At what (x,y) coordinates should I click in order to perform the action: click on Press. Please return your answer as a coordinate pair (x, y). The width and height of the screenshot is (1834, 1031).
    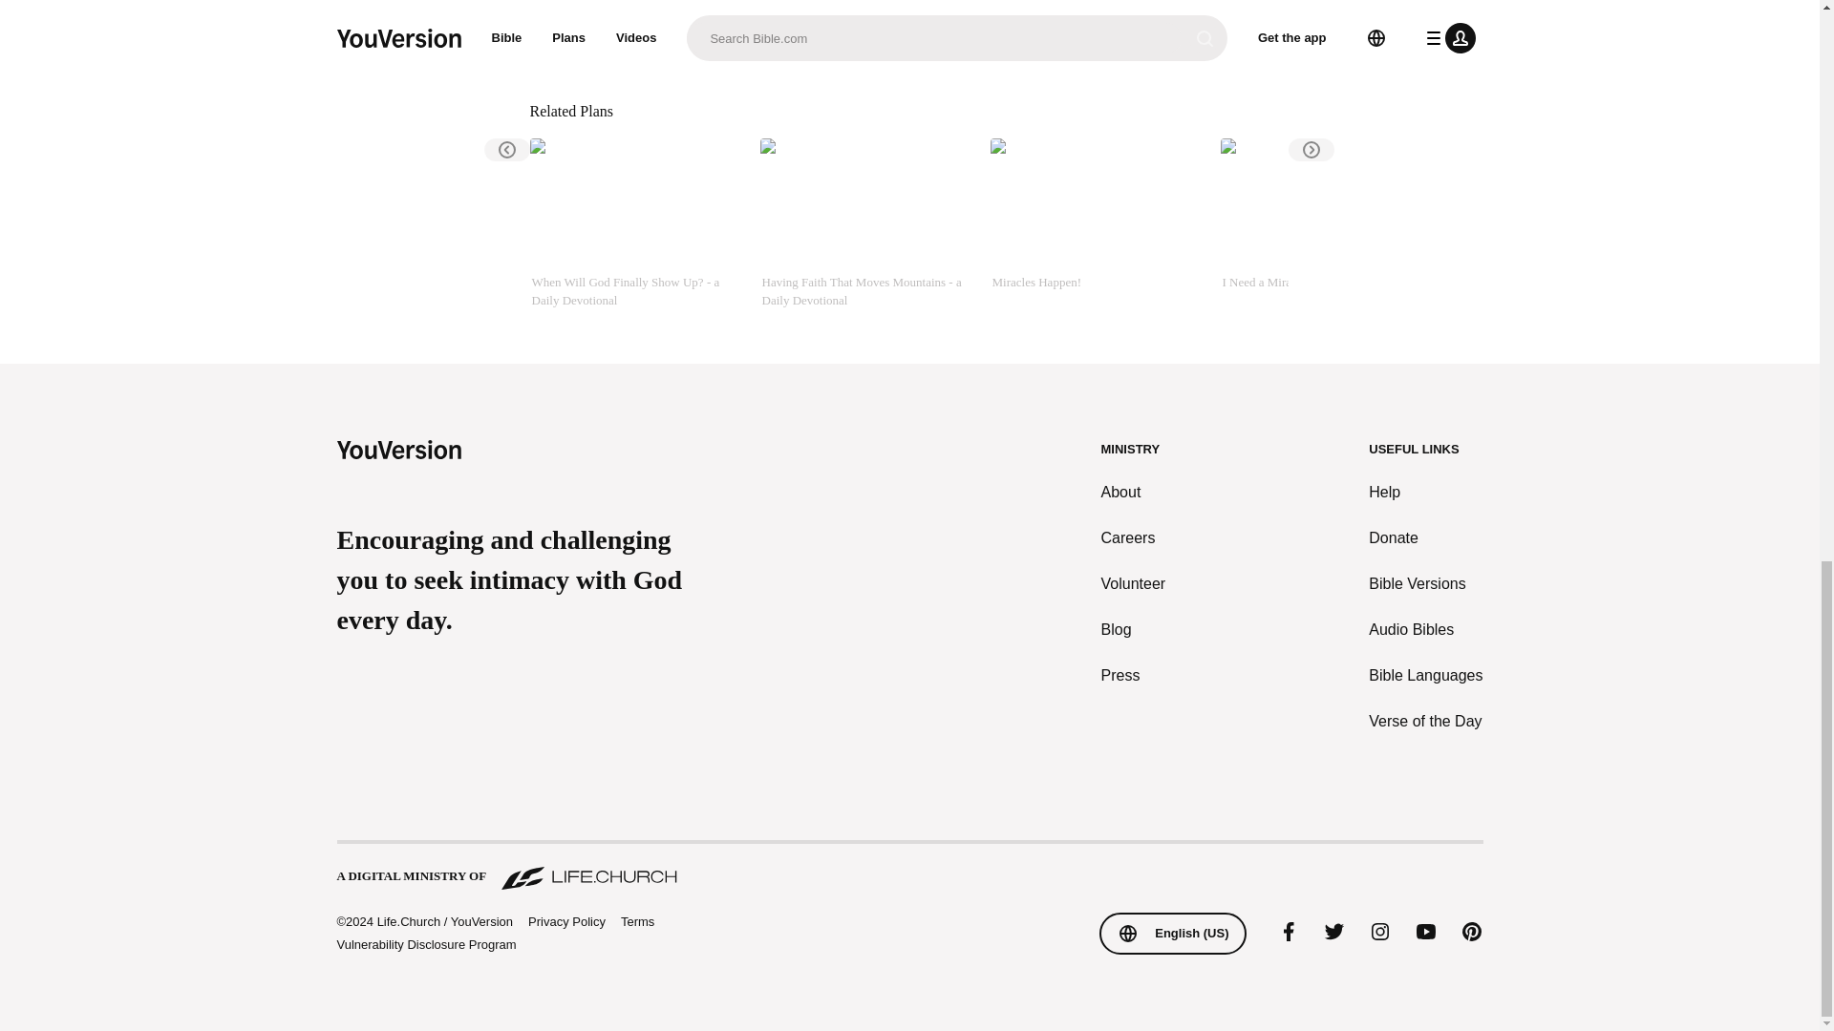
    Looking at the image, I should click on (1134, 676).